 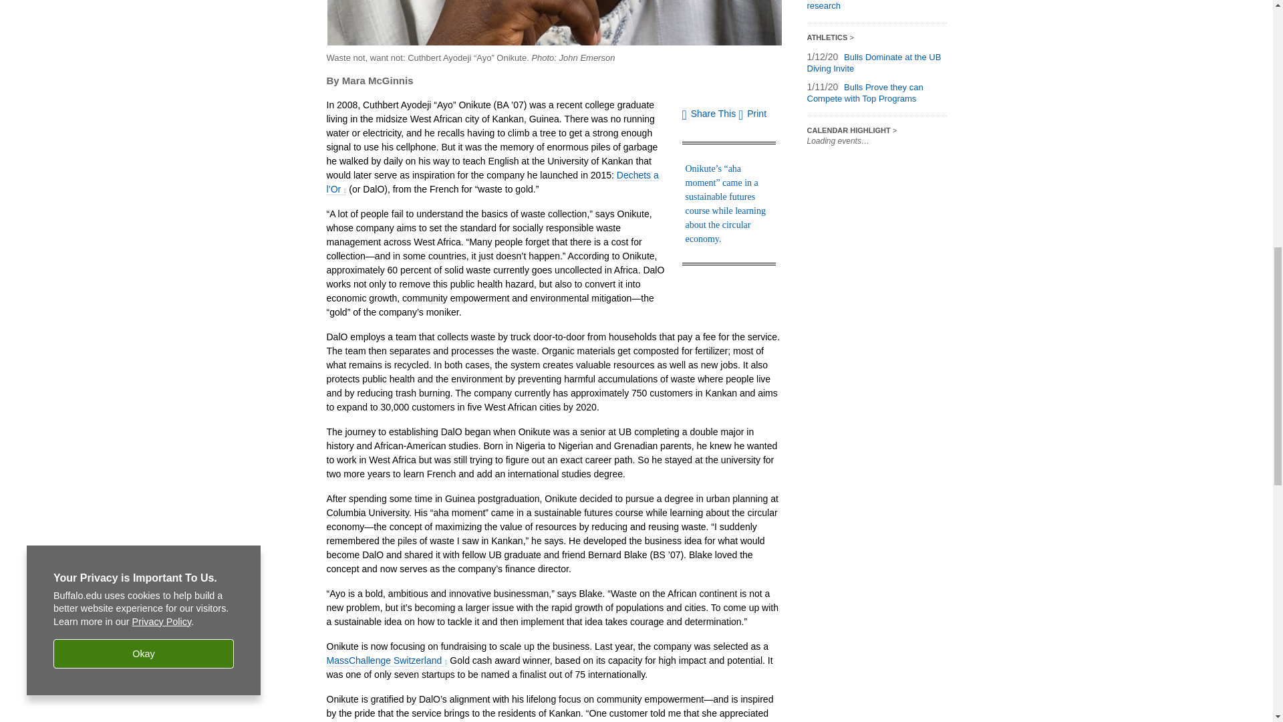 I want to click on MassChallenge Switzerland, so click(x=386, y=660).